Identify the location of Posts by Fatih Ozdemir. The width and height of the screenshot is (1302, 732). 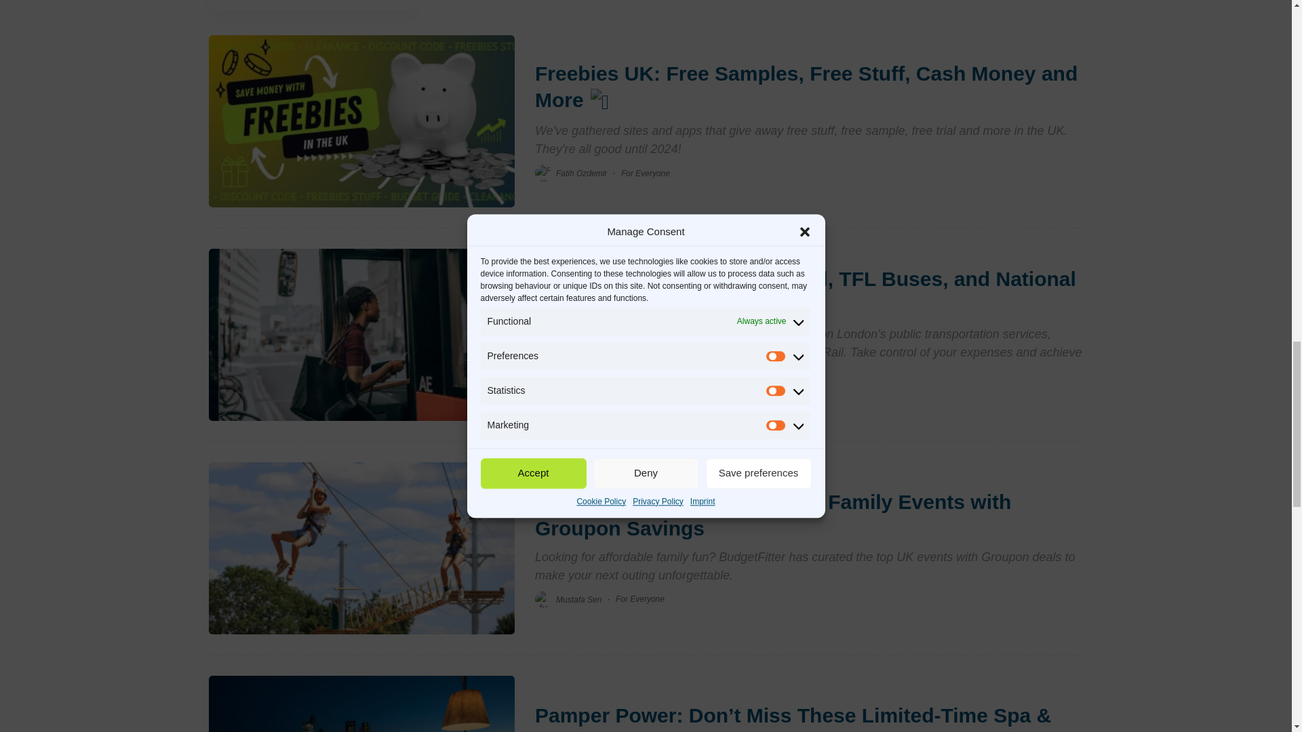
(580, 394).